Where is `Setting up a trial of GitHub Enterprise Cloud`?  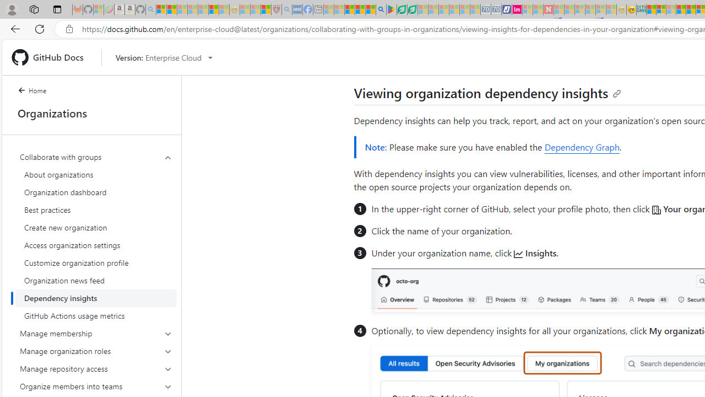
Setting up a trial of GitHub Enterprise Cloud is located at coordinates (454, 55).